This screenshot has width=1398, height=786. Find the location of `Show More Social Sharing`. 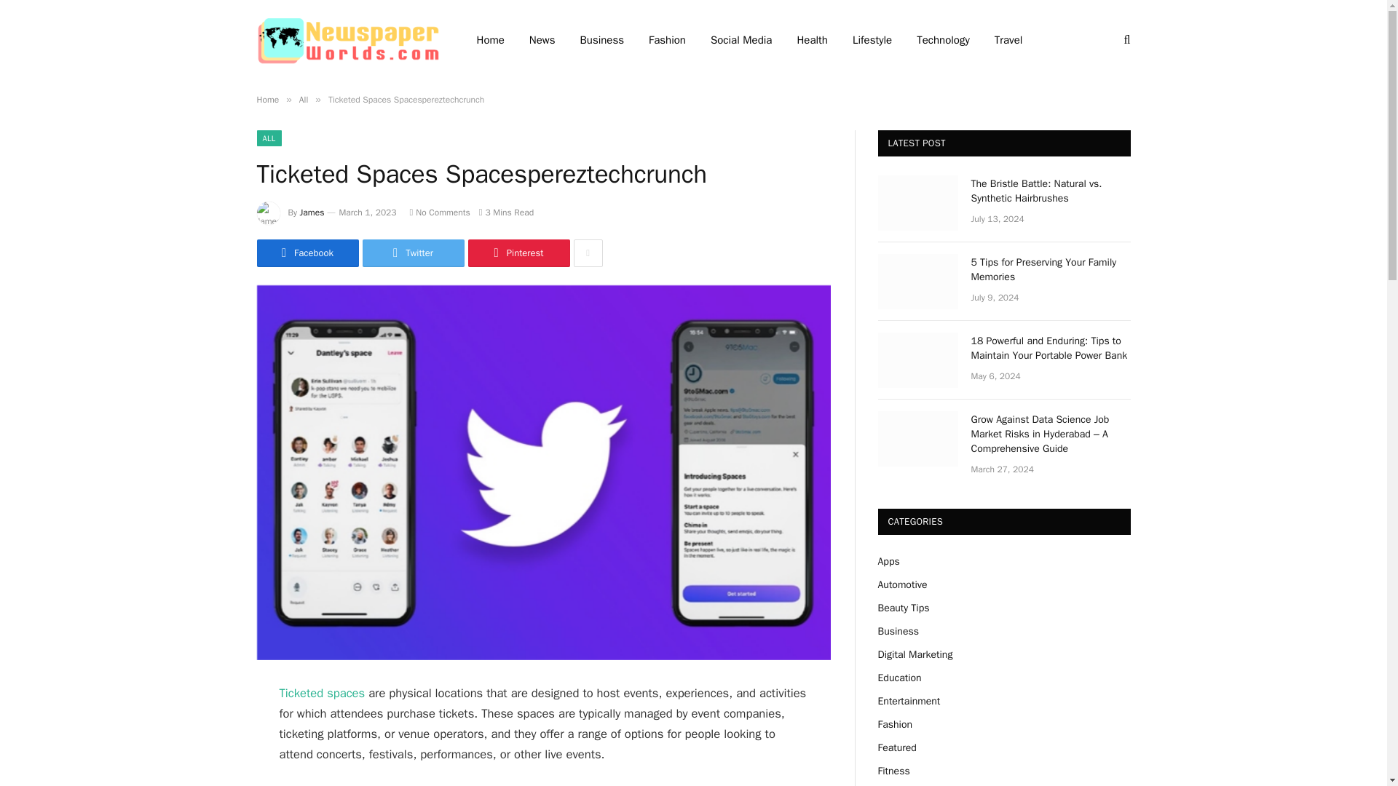

Show More Social Sharing is located at coordinates (588, 253).